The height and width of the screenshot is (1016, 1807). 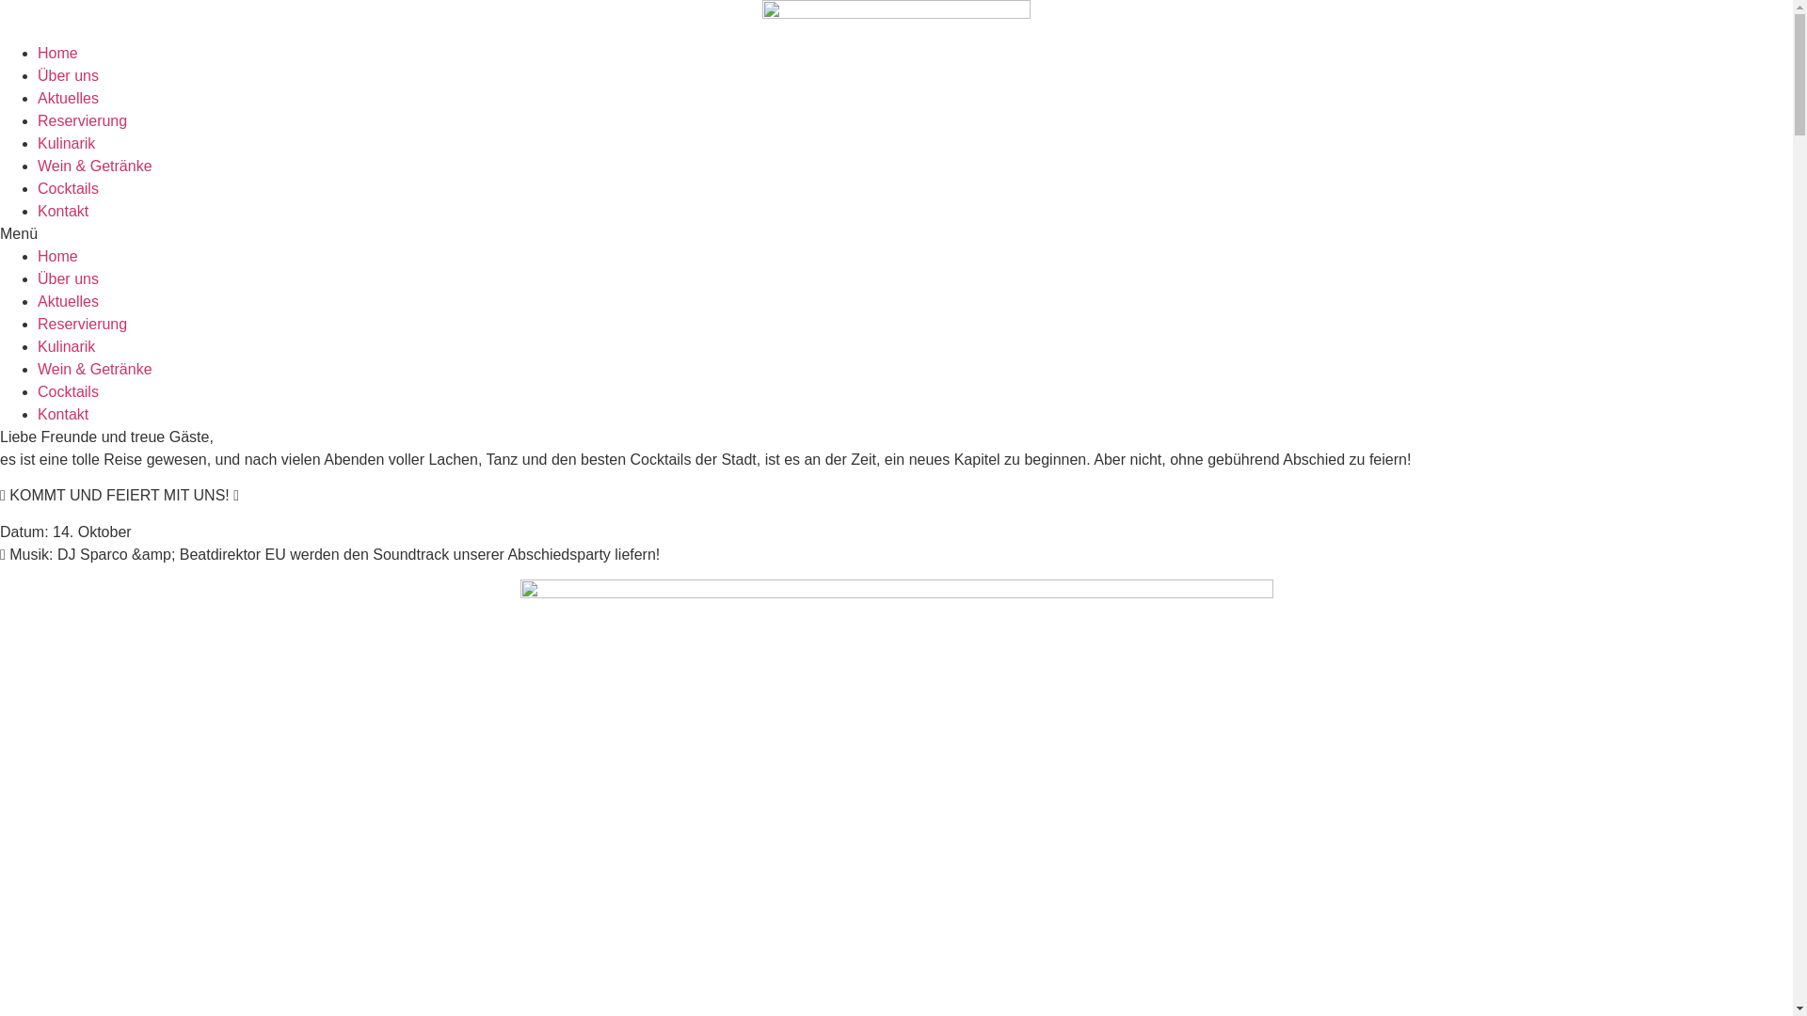 What do you see at coordinates (68, 98) in the screenshot?
I see `Aktuelles` at bounding box center [68, 98].